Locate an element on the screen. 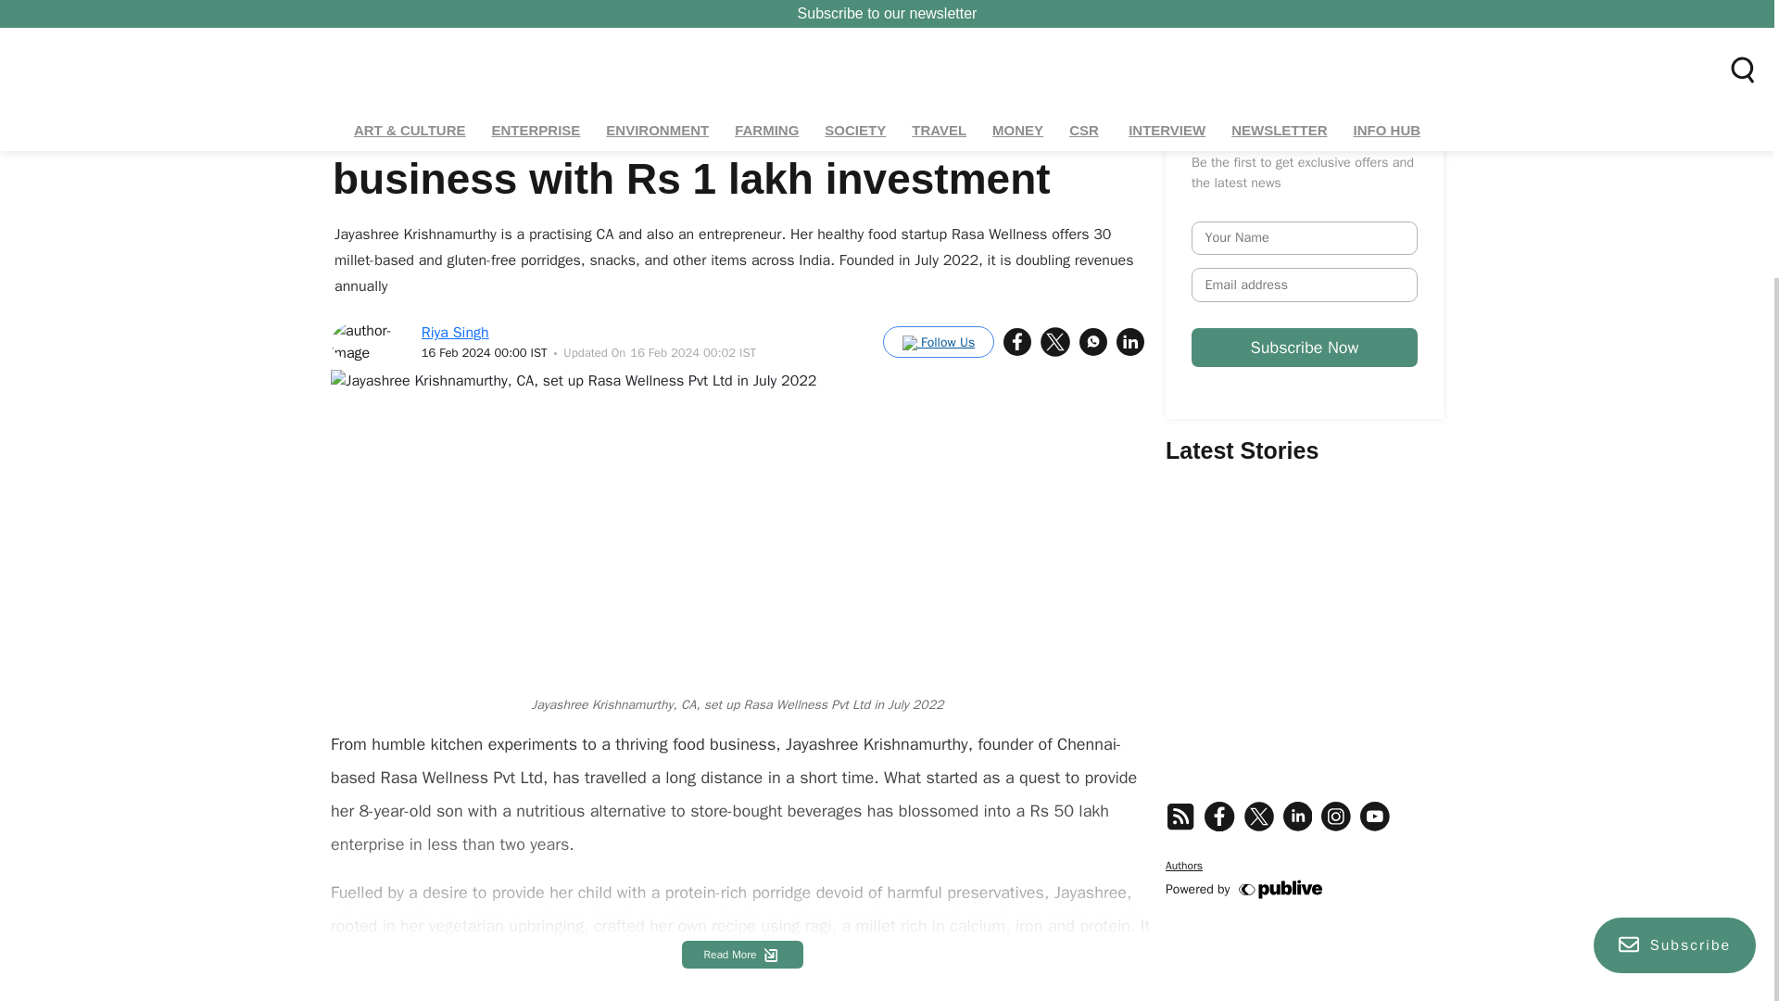 This screenshot has height=1001, width=1779. Read More is located at coordinates (742, 955).